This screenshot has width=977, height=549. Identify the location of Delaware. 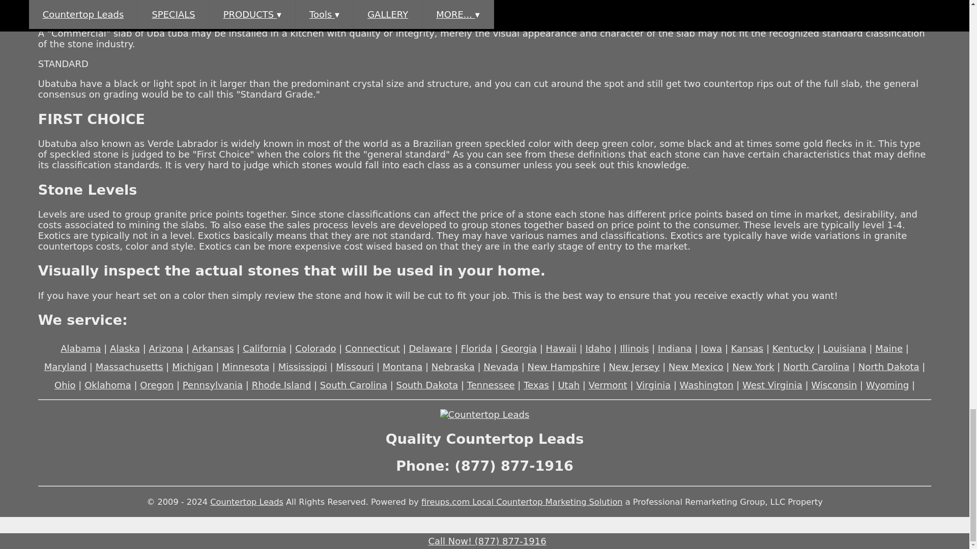
(429, 348).